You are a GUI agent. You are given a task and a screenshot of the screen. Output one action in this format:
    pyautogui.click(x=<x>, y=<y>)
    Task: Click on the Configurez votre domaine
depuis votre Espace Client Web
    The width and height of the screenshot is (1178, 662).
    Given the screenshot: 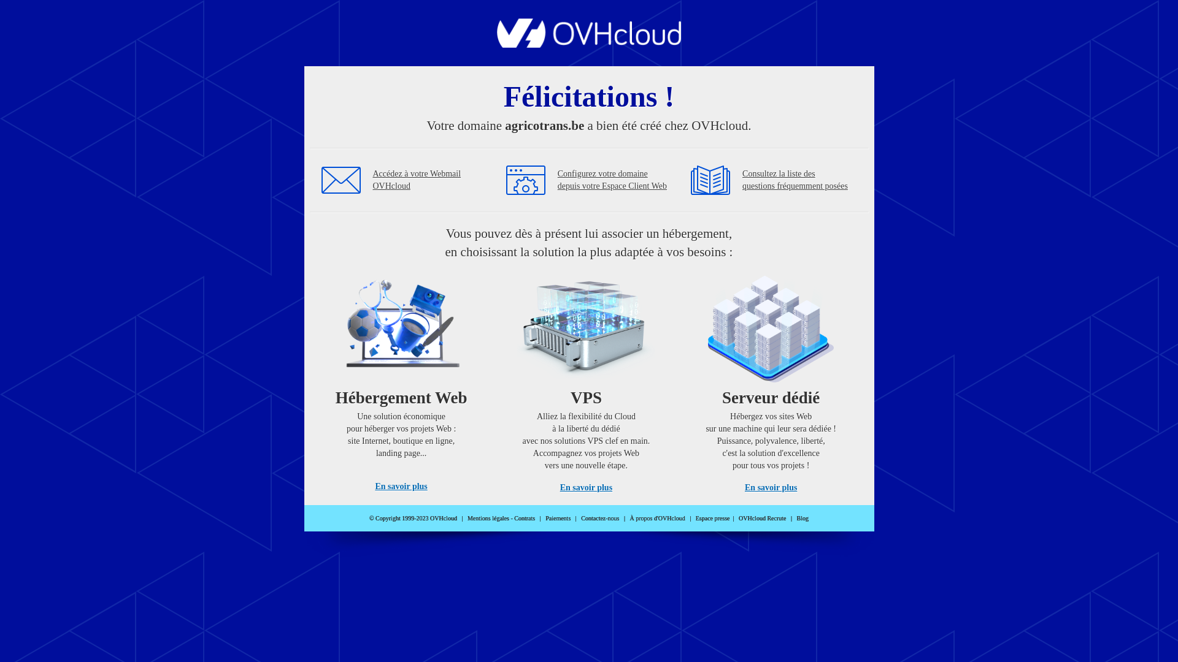 What is the action you would take?
    pyautogui.click(x=612, y=180)
    